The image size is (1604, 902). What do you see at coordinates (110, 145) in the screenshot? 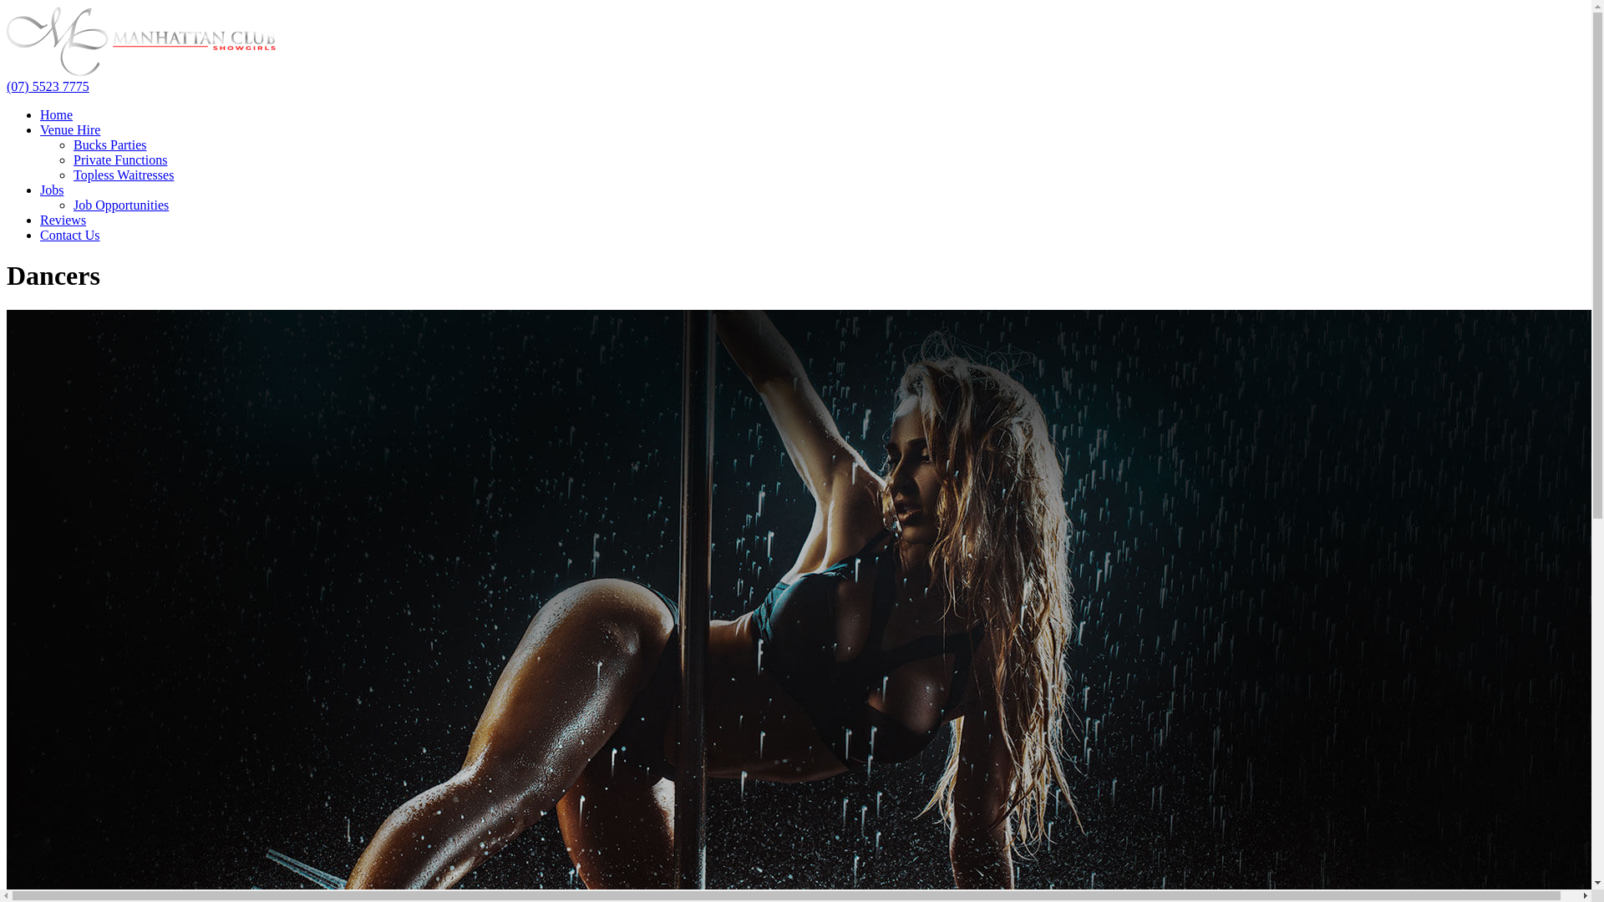
I see `Bucks Parties` at bounding box center [110, 145].